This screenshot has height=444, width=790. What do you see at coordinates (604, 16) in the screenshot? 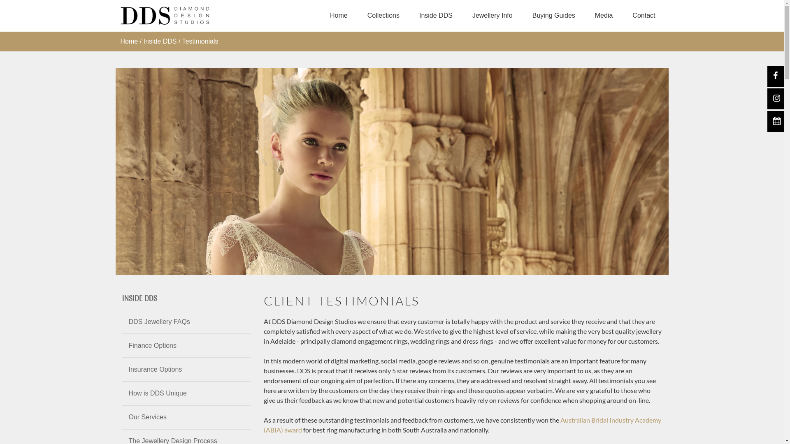
I see `Media` at bounding box center [604, 16].